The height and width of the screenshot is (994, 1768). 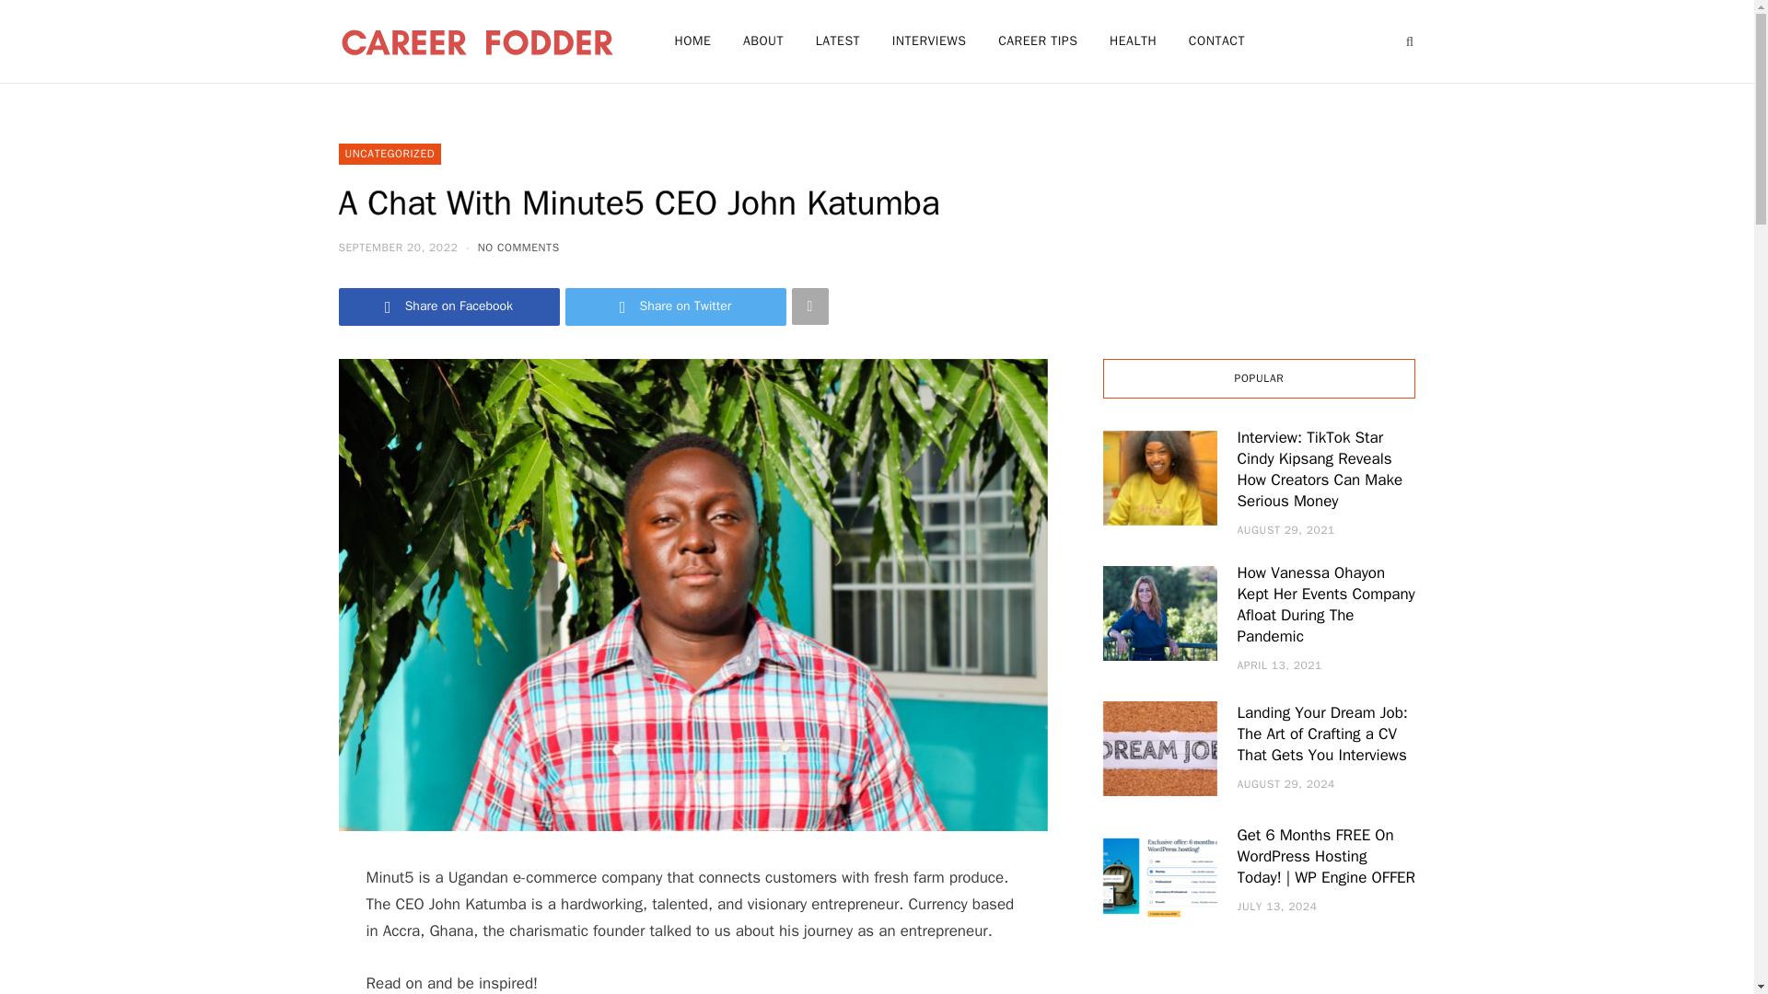 I want to click on CONTACT, so click(x=1217, y=40).